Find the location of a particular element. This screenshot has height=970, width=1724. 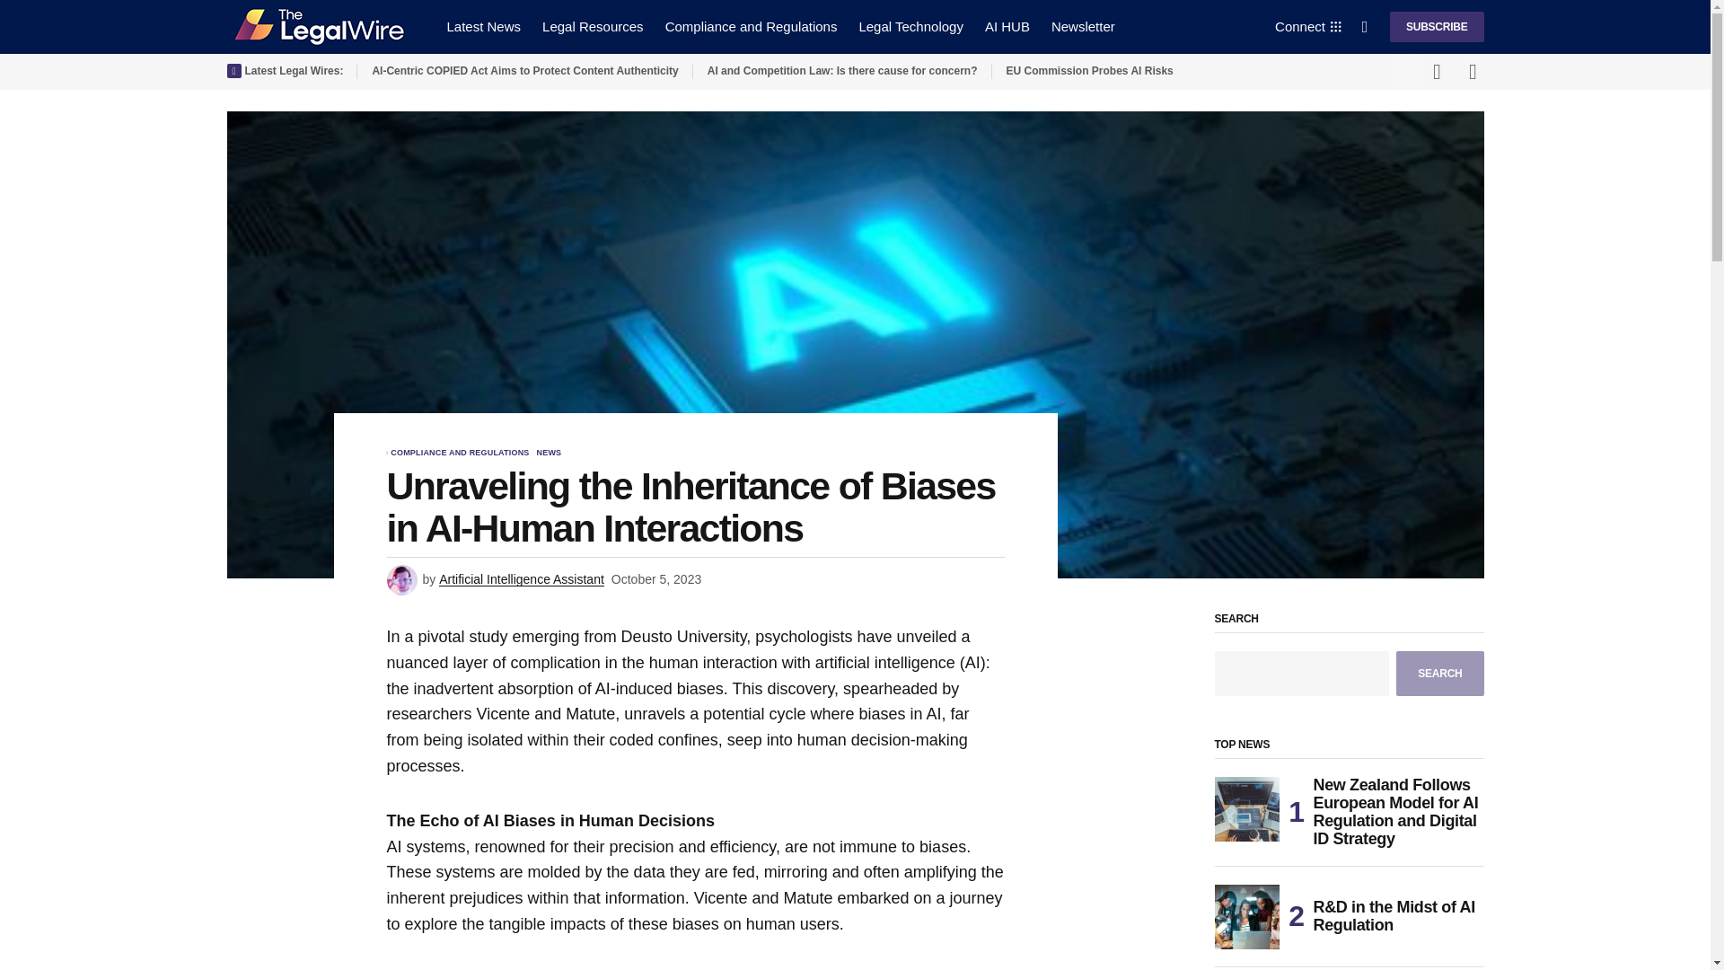

AI and Competition Law: Is there cause for concern? is located at coordinates (842, 72).